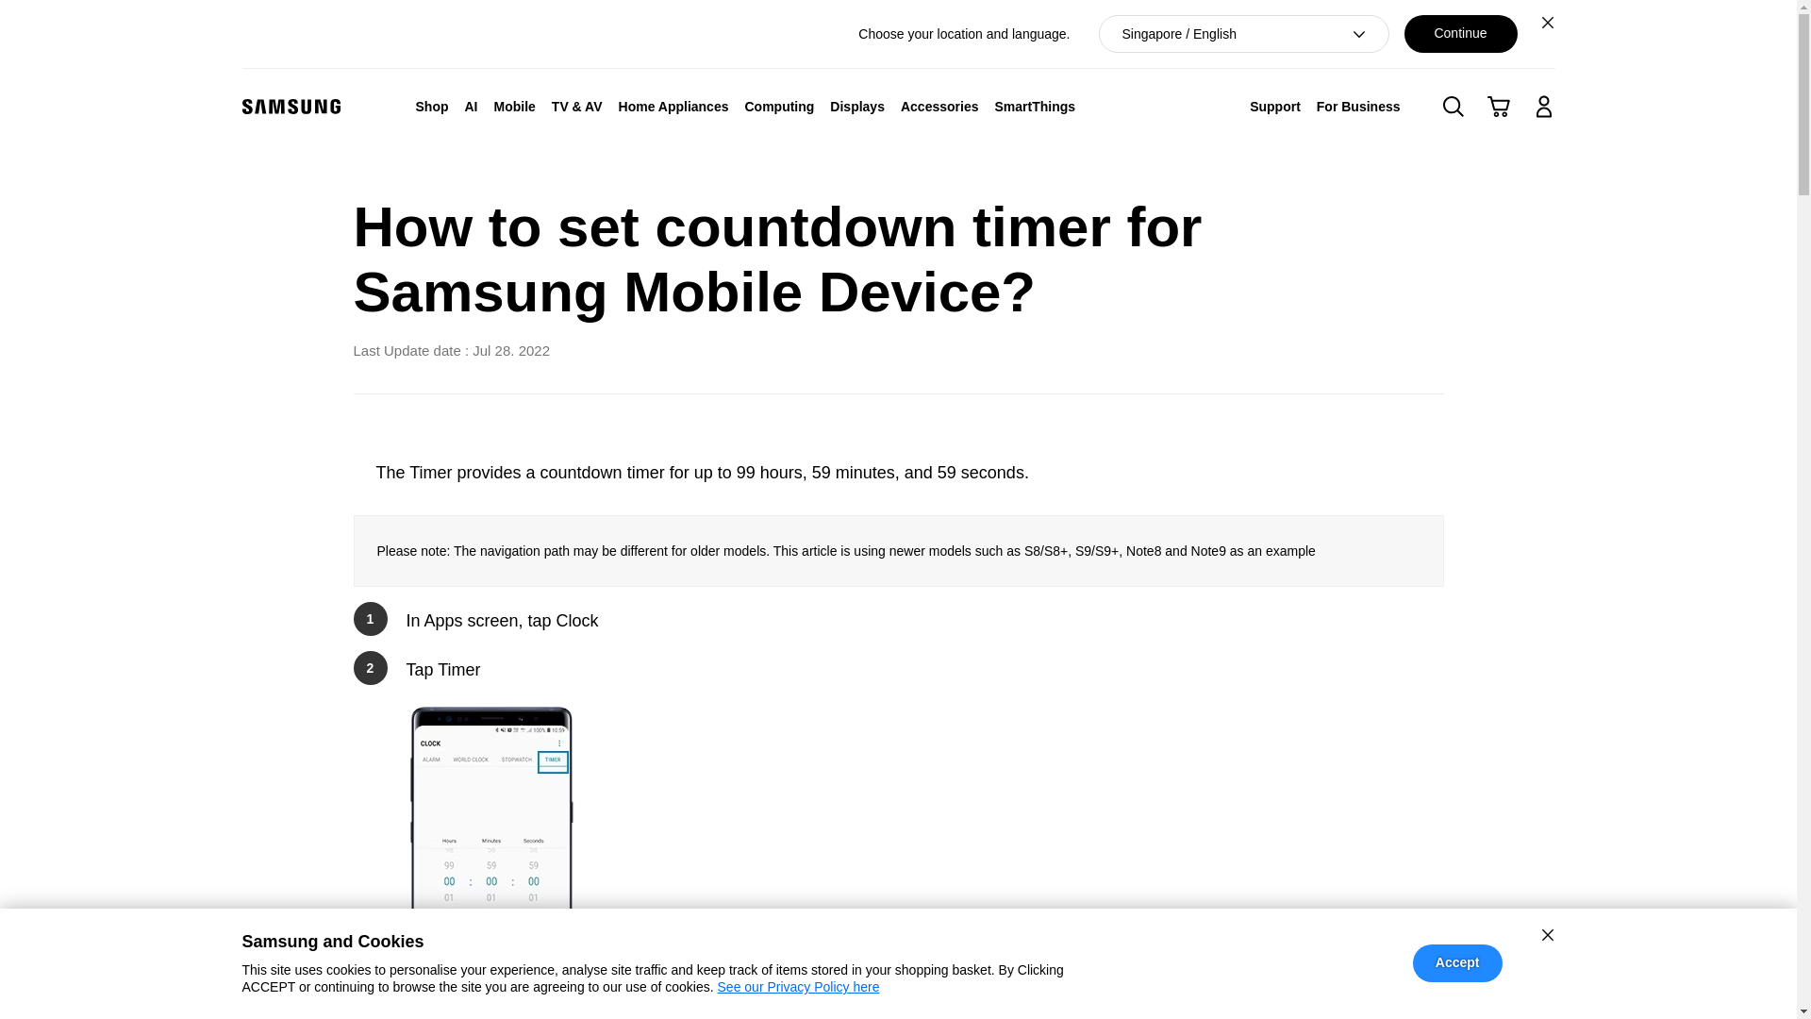  What do you see at coordinates (1547, 22) in the screenshot?
I see `Close` at bounding box center [1547, 22].